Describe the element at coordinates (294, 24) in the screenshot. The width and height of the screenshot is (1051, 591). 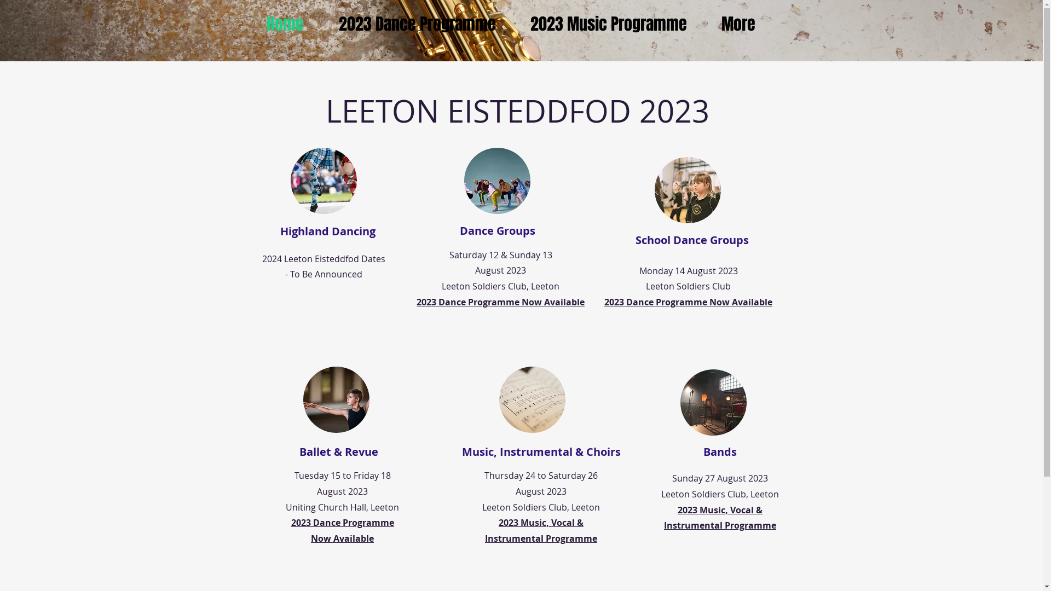
I see `Home` at that location.